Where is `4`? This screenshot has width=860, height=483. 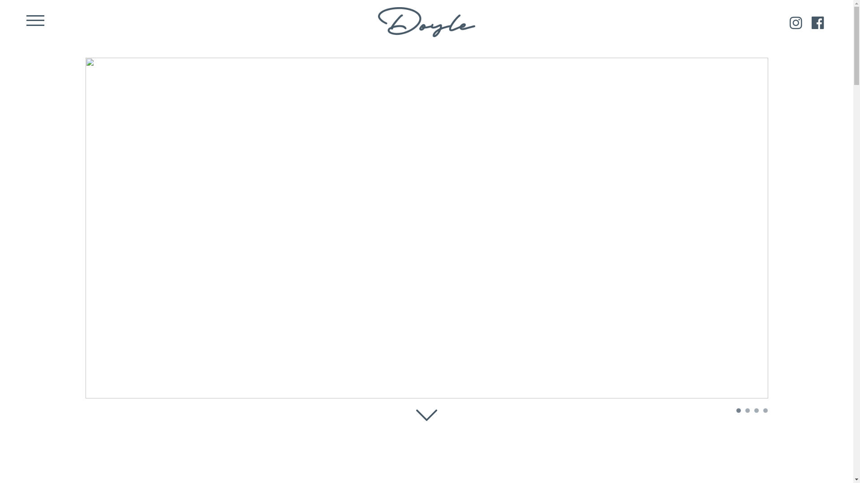
4 is located at coordinates (763, 411).